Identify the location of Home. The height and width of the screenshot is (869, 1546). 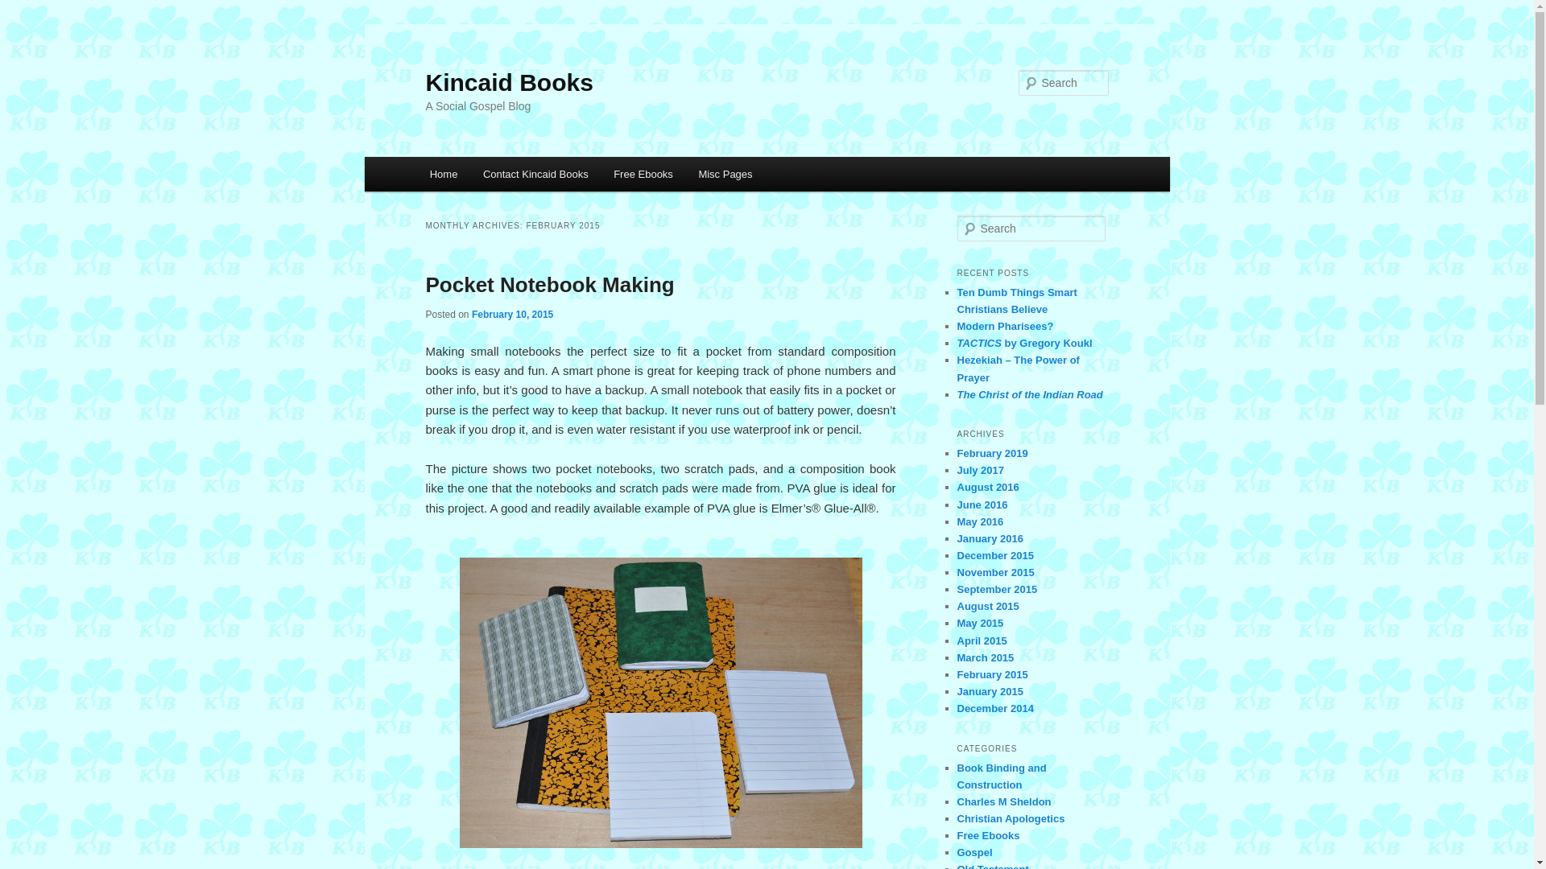
(443, 174).